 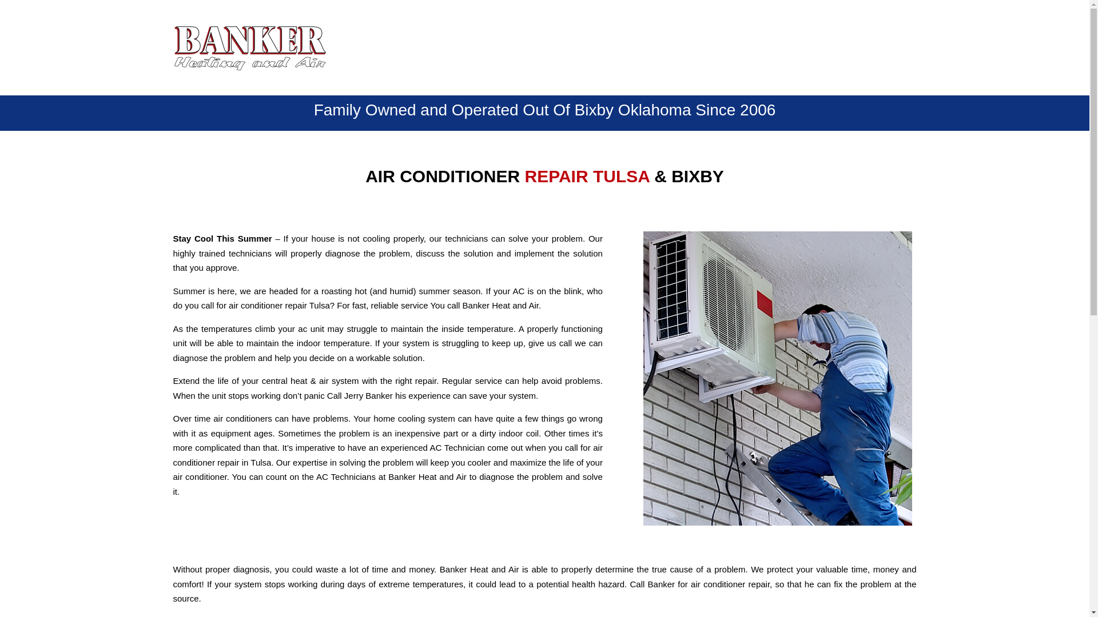 What do you see at coordinates (657, 47) in the screenshot?
I see `HVAC Repair` at bounding box center [657, 47].